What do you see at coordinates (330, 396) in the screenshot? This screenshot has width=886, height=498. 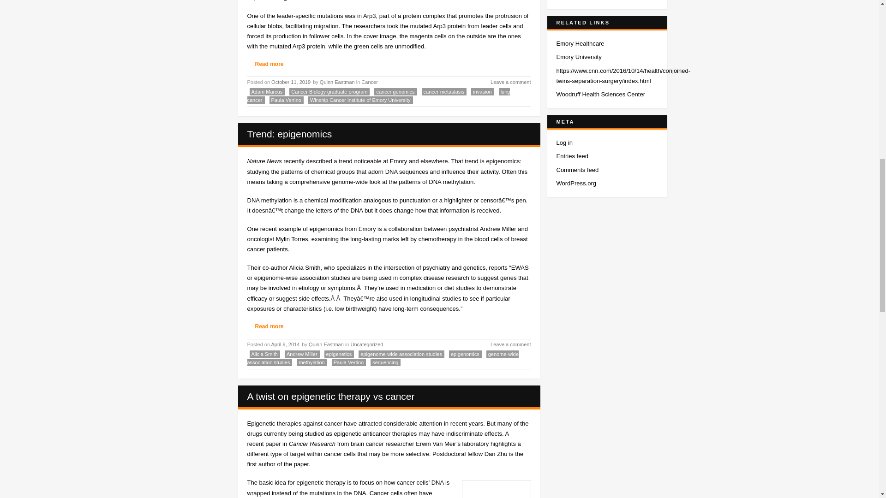 I see `Read A twist on epigenetic therapy vs cancer` at bounding box center [330, 396].